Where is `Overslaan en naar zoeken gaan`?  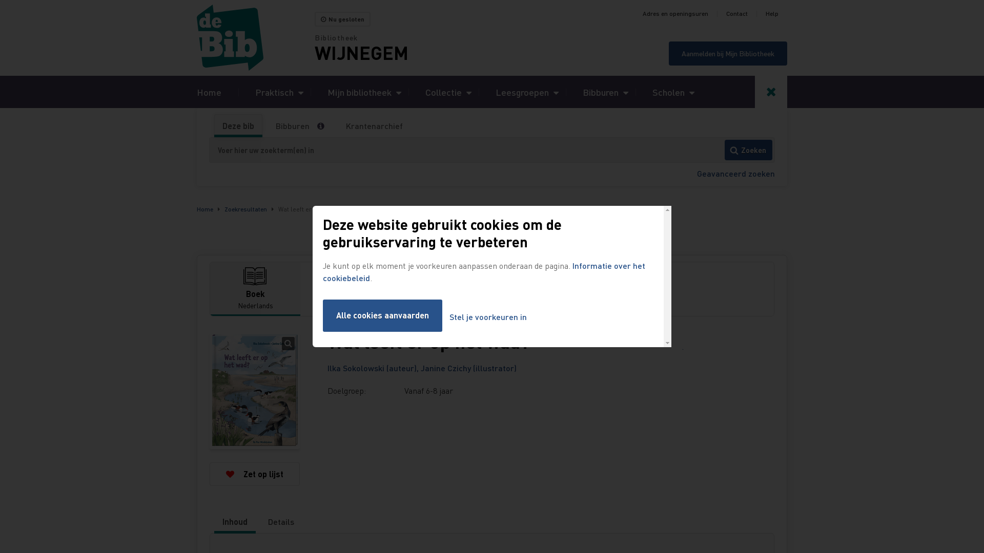
Overslaan en naar zoeken gaan is located at coordinates (0, 0).